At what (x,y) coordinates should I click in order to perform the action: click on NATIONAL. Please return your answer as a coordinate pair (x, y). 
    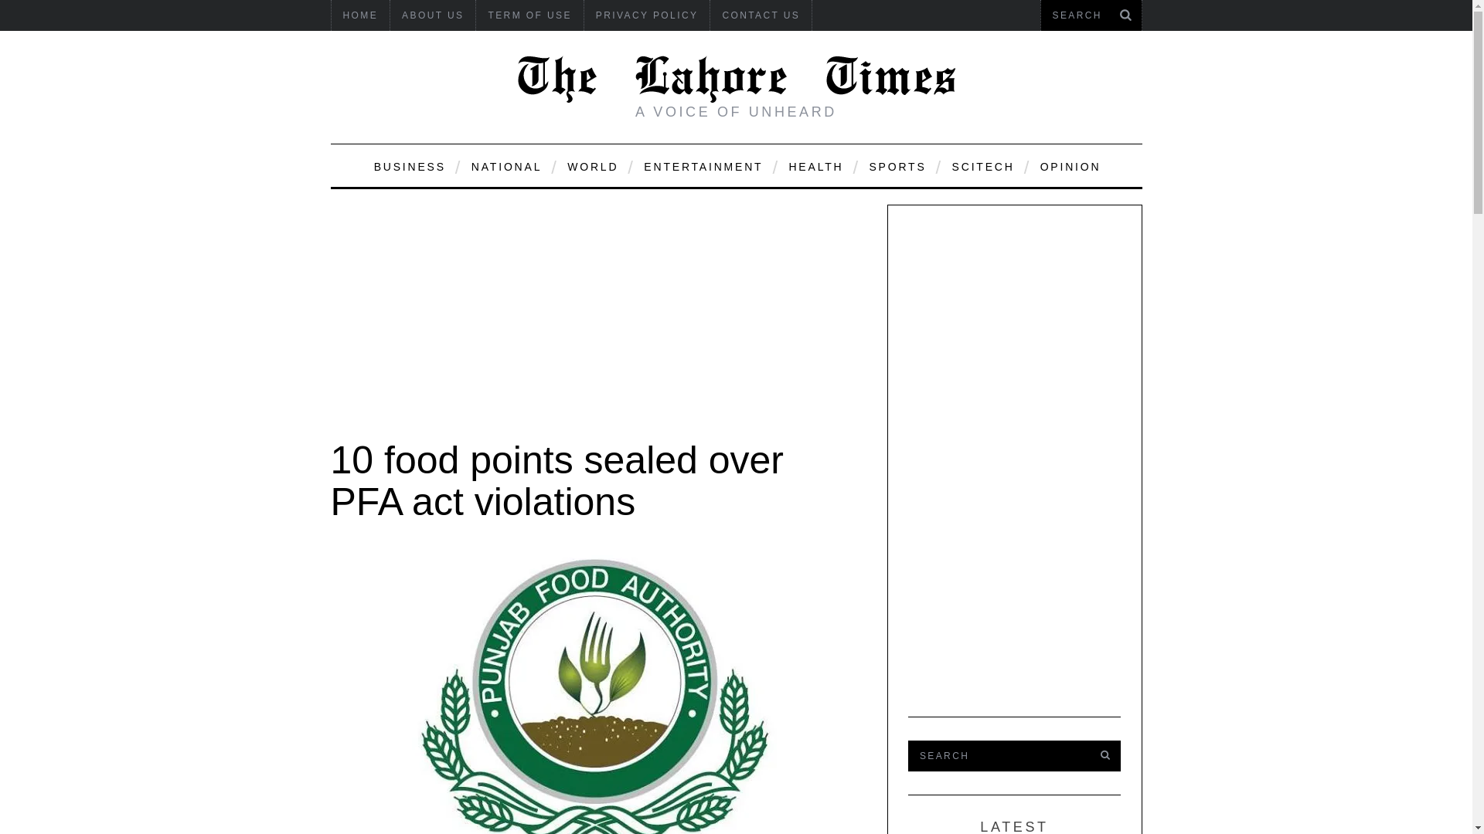
    Looking at the image, I should click on (505, 165).